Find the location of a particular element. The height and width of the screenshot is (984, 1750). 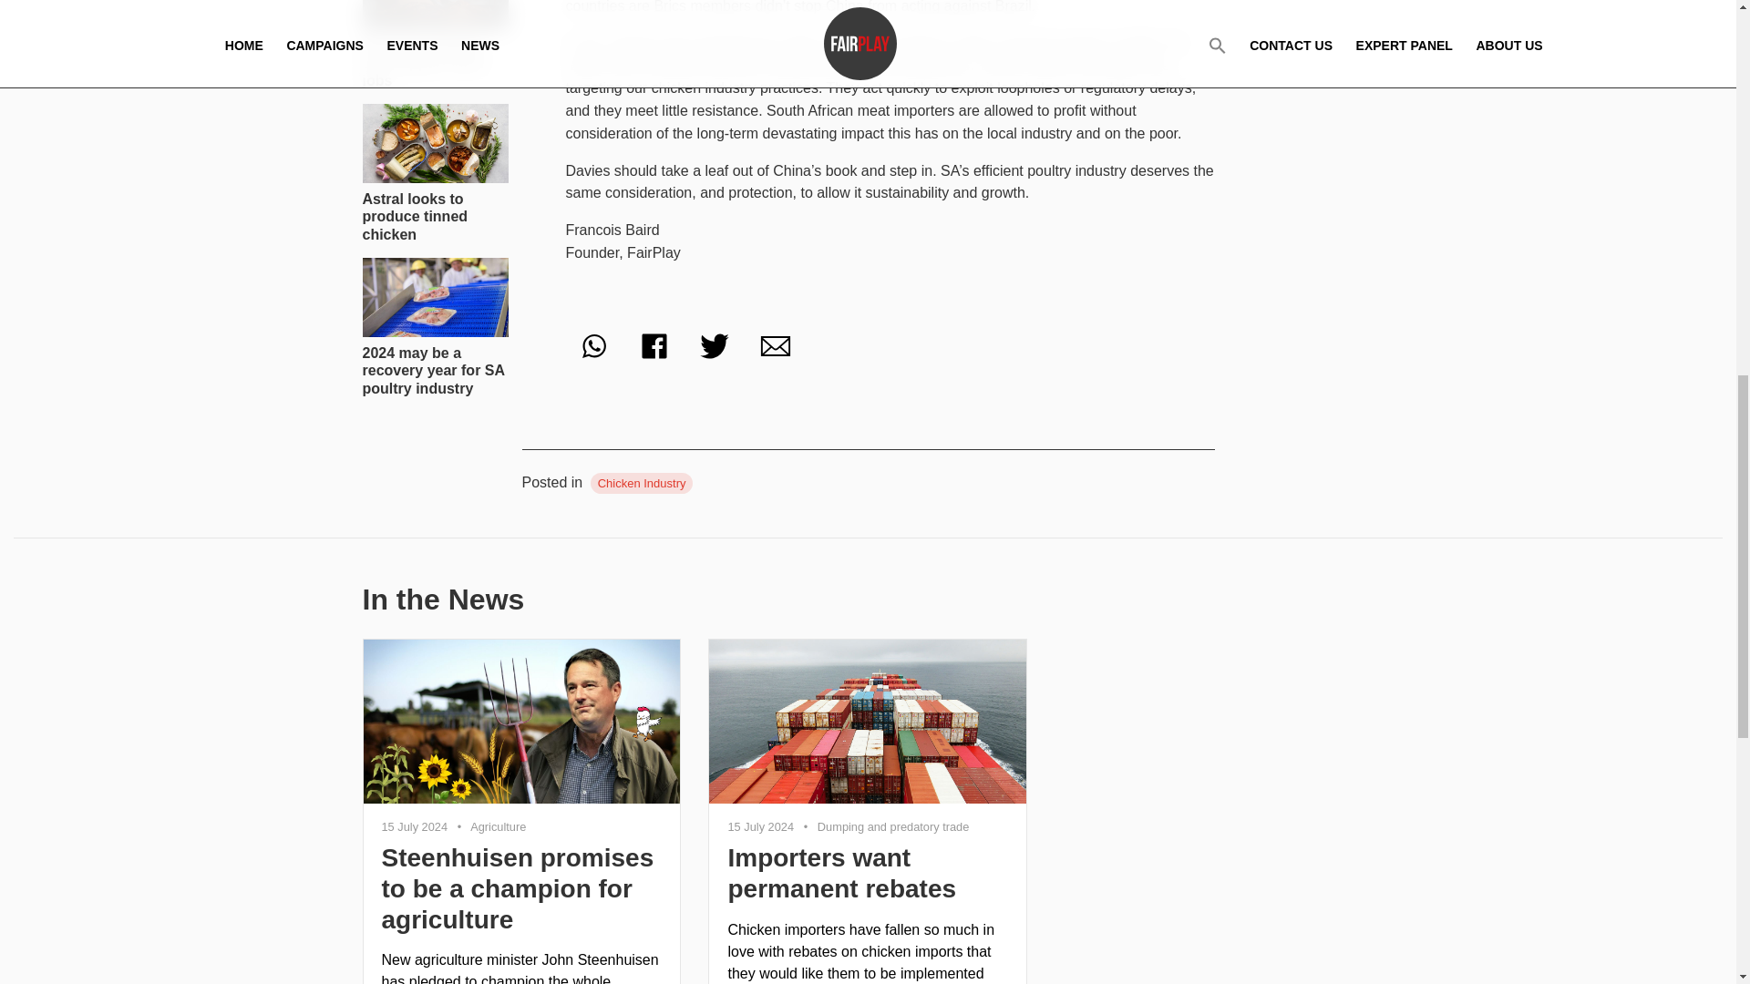

Email is located at coordinates (775, 346).